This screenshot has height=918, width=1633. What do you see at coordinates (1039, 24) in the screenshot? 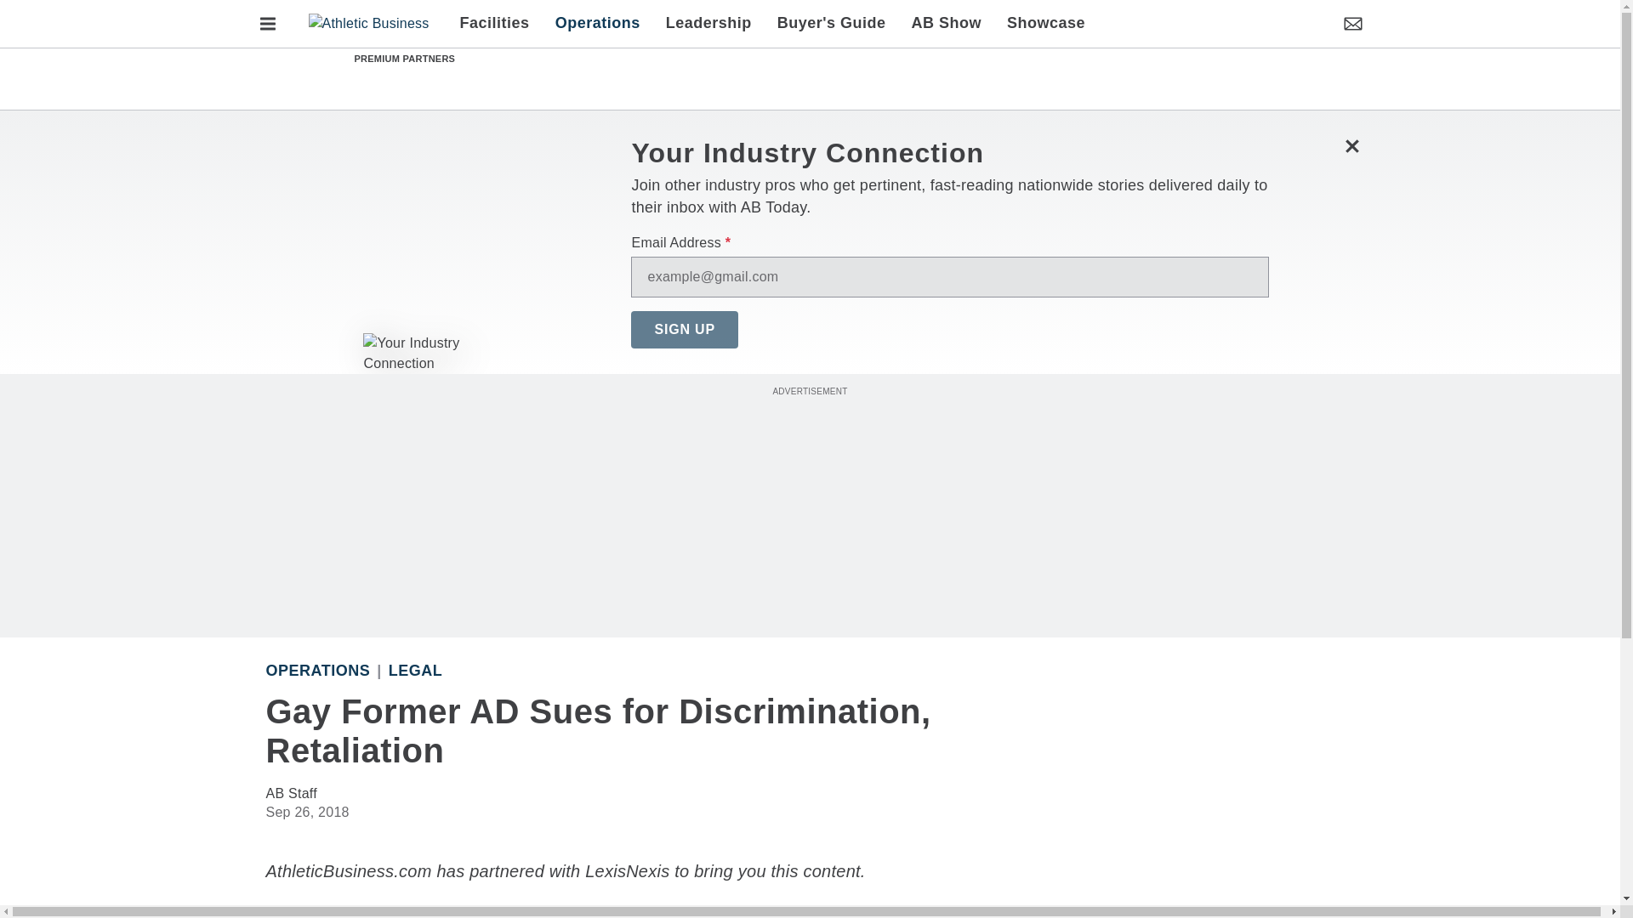
I see `Showcase` at bounding box center [1039, 24].